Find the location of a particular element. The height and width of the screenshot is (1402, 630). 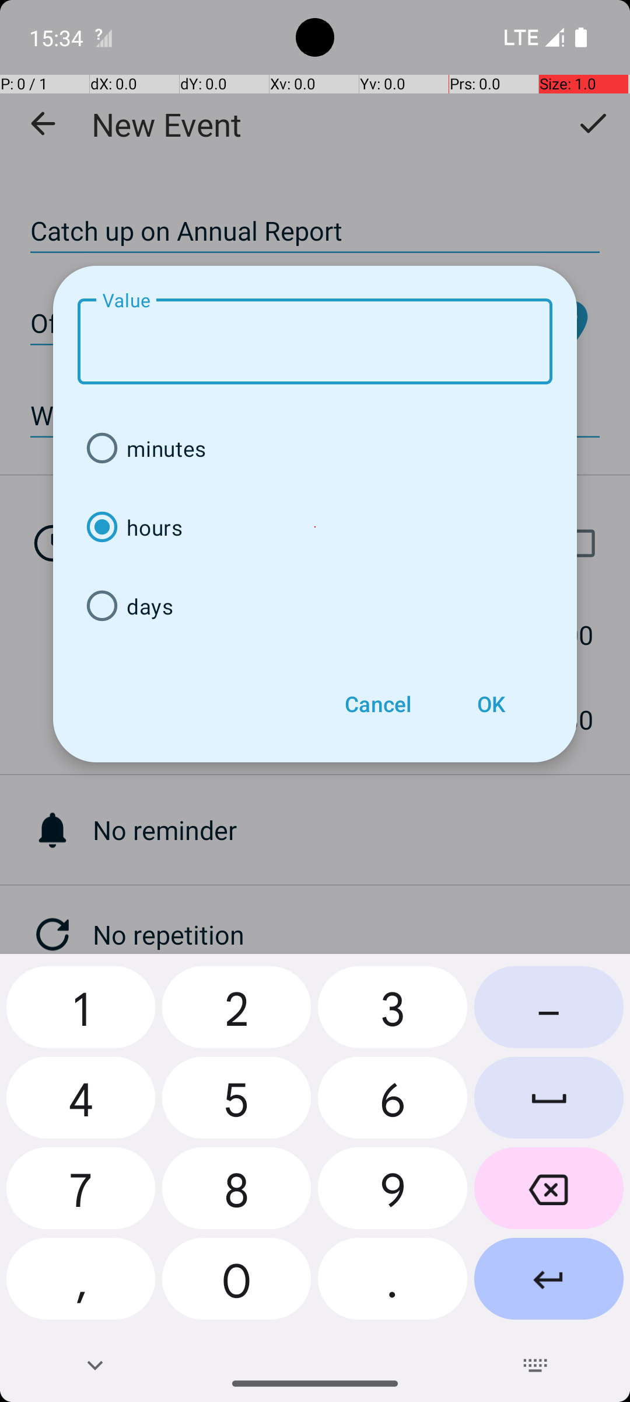

Value is located at coordinates (315, 341).